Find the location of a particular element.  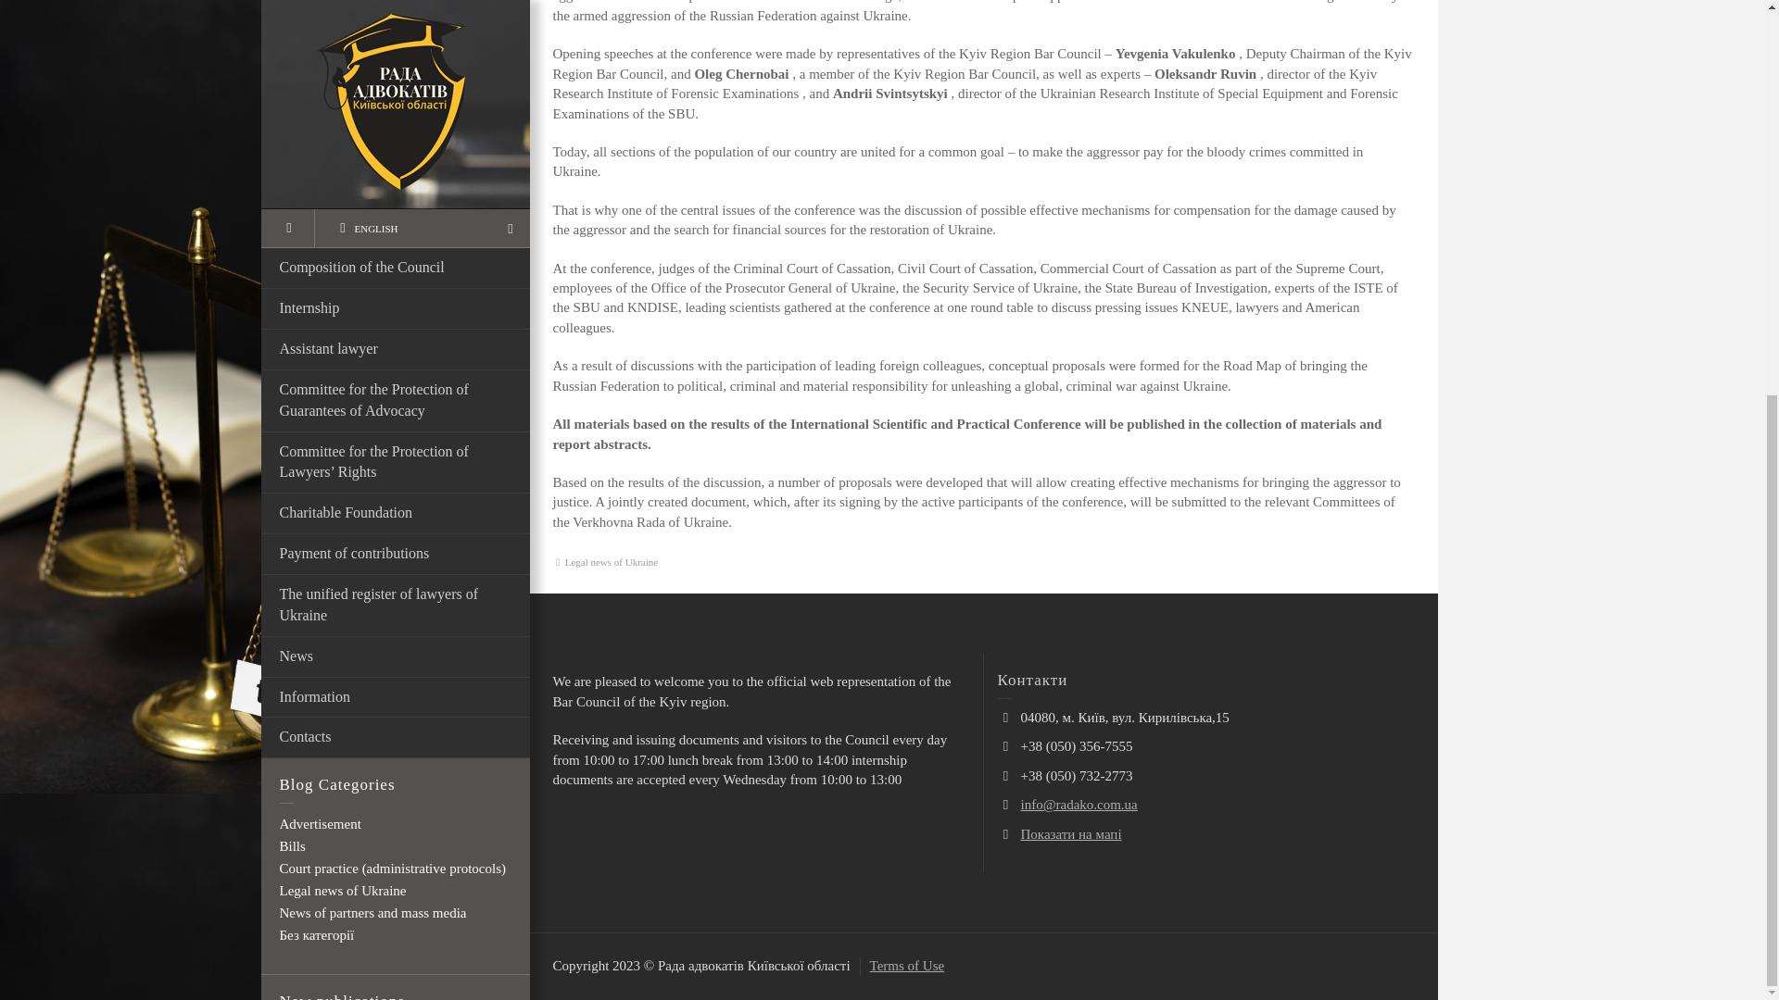

Contacts is located at coordinates (396, 93).